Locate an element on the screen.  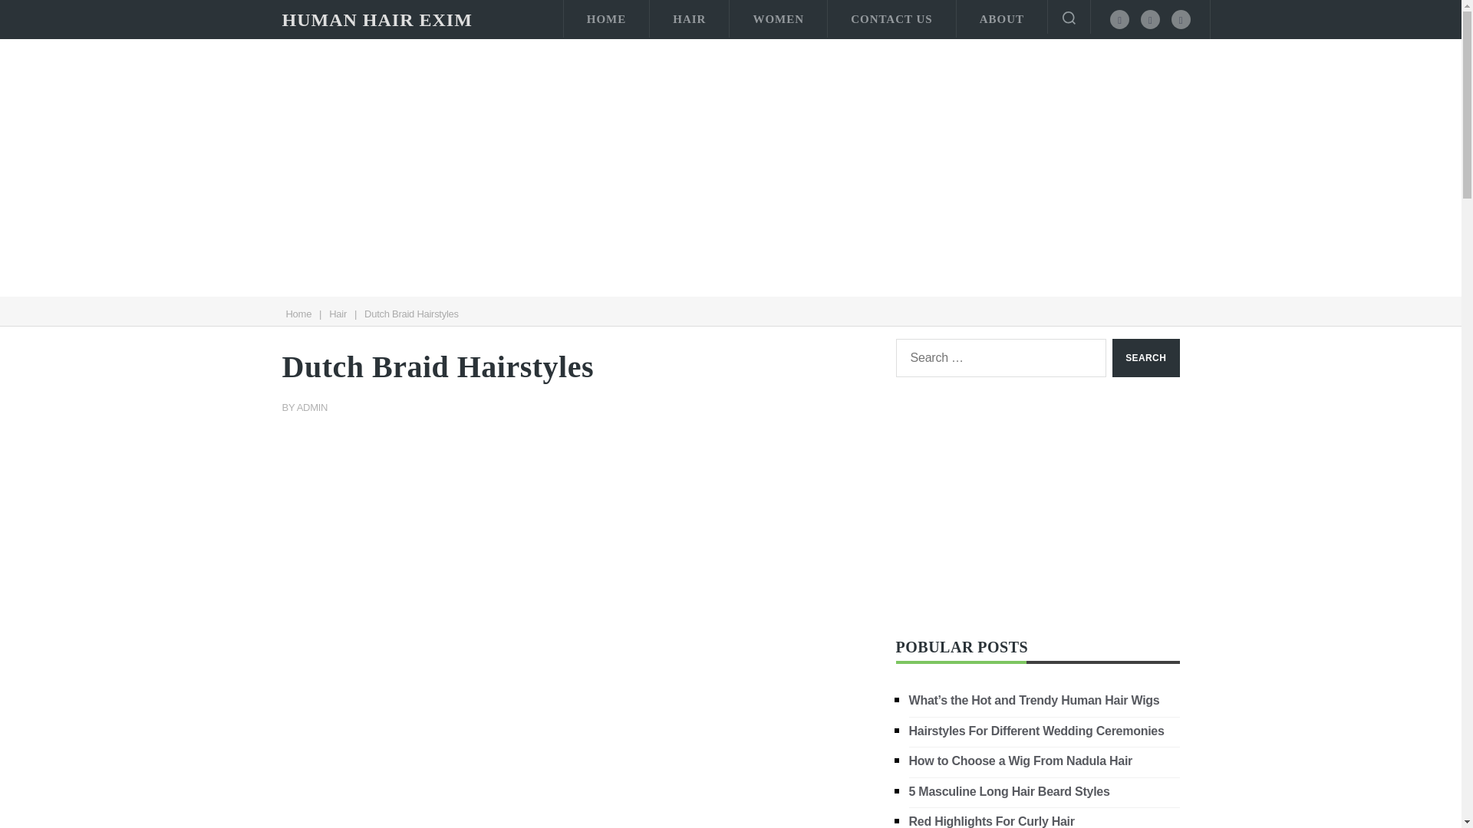
HUMAN HAIR EXIM is located at coordinates (377, 20).